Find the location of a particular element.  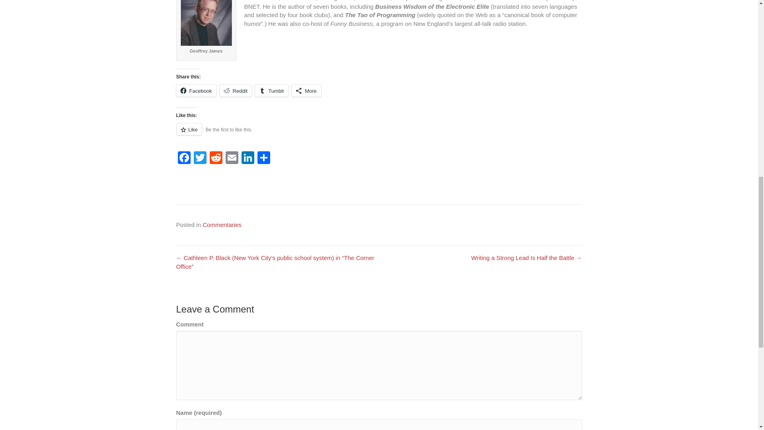

More is located at coordinates (306, 91).